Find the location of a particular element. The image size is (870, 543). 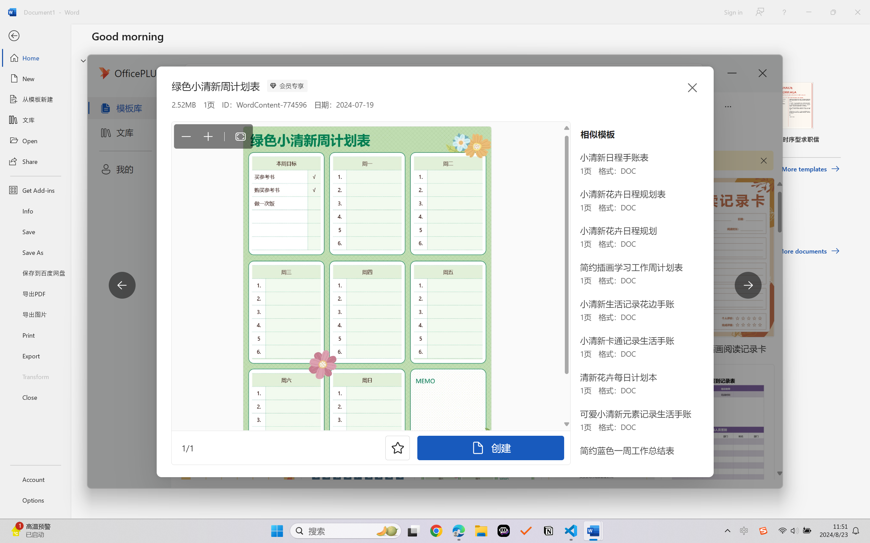

Options is located at coordinates (35, 500).